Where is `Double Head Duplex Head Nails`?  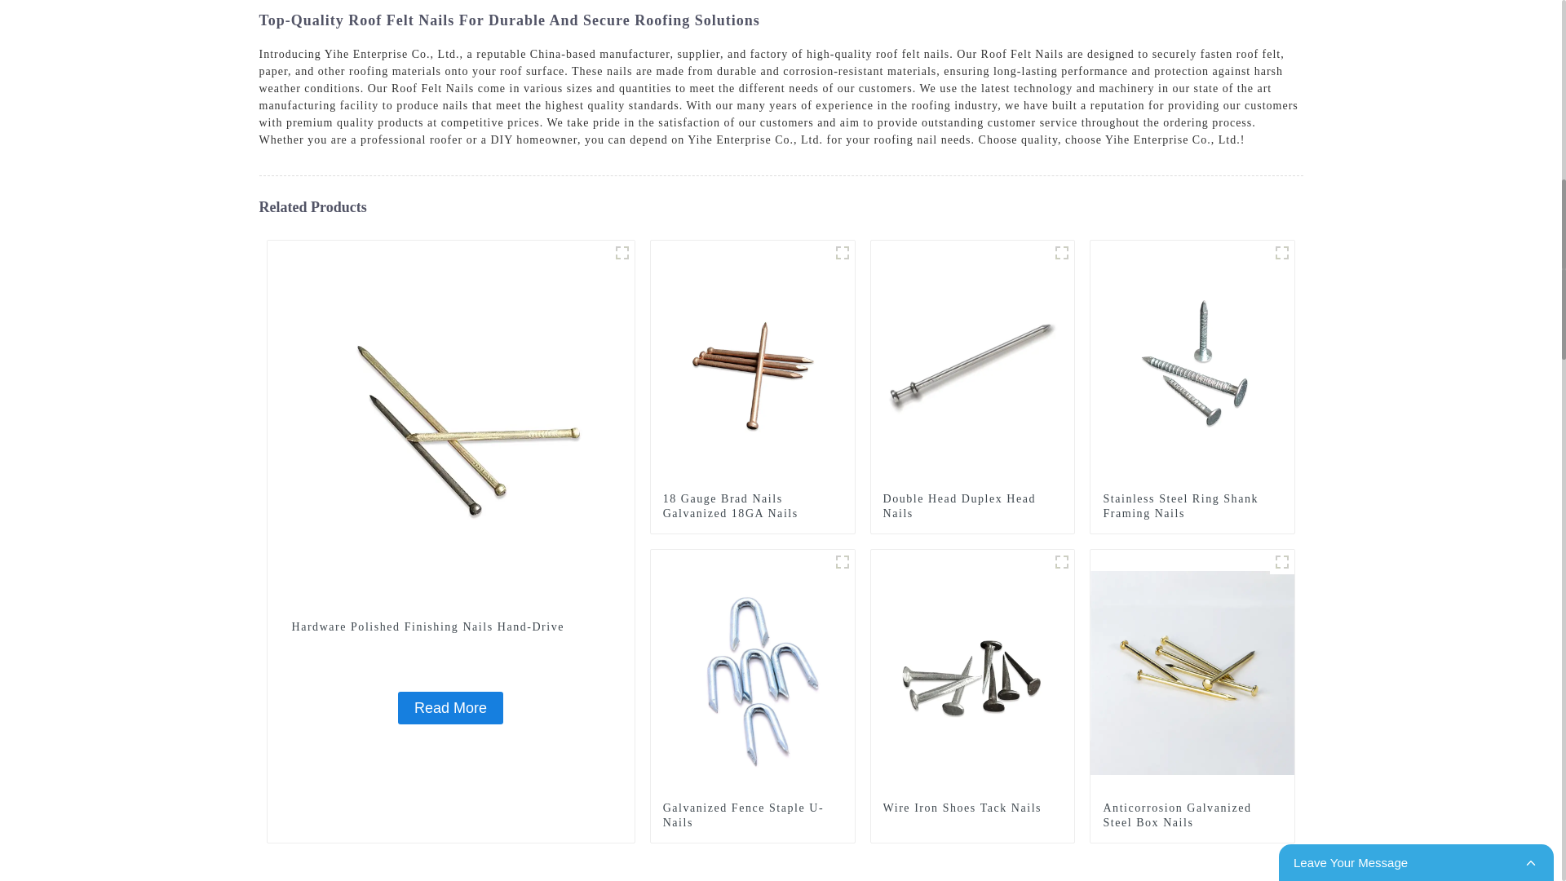
Double Head Duplex Head Nails is located at coordinates (972, 506).